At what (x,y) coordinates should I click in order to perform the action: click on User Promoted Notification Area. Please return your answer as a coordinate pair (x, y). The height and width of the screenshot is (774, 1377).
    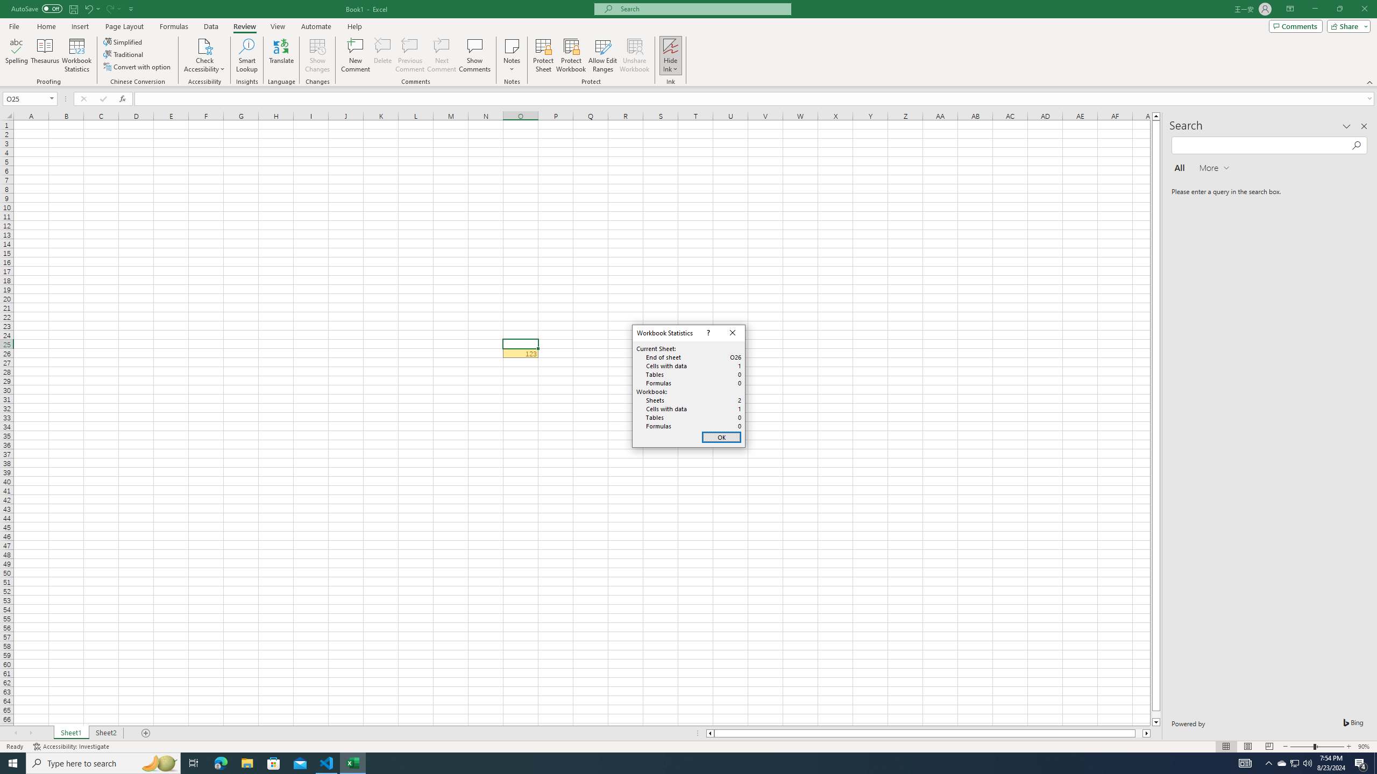
    Looking at the image, I should click on (1294, 763).